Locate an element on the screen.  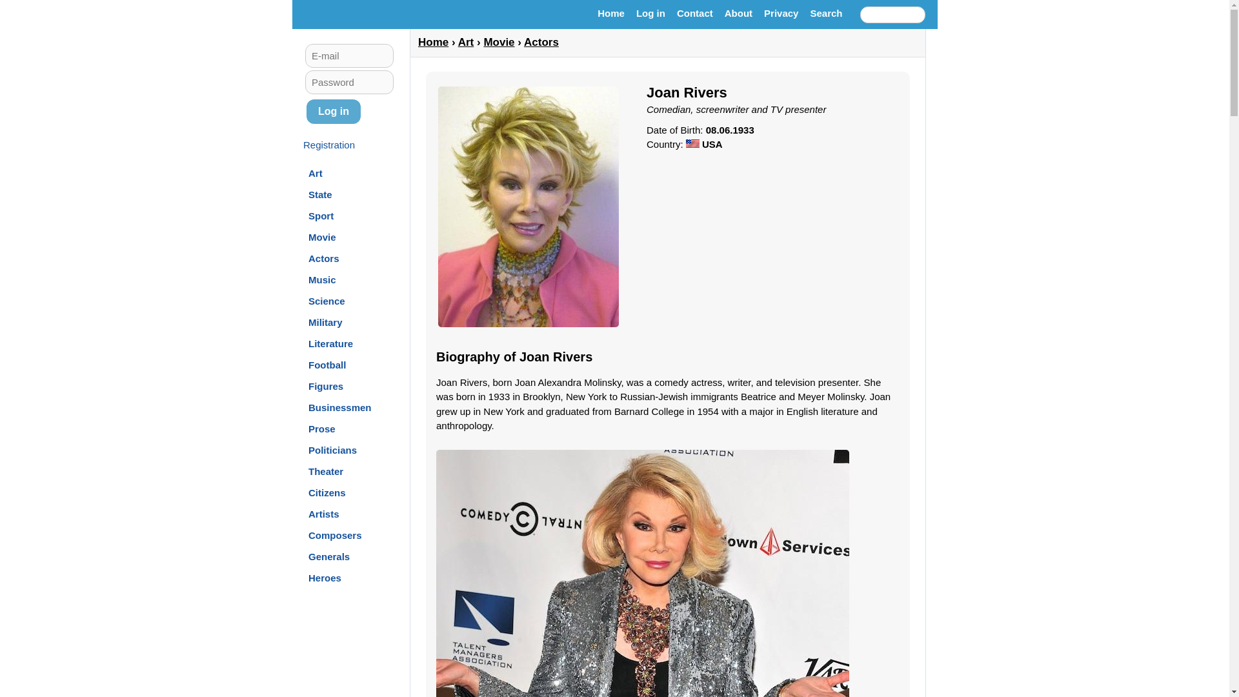
Actors is located at coordinates (324, 258).